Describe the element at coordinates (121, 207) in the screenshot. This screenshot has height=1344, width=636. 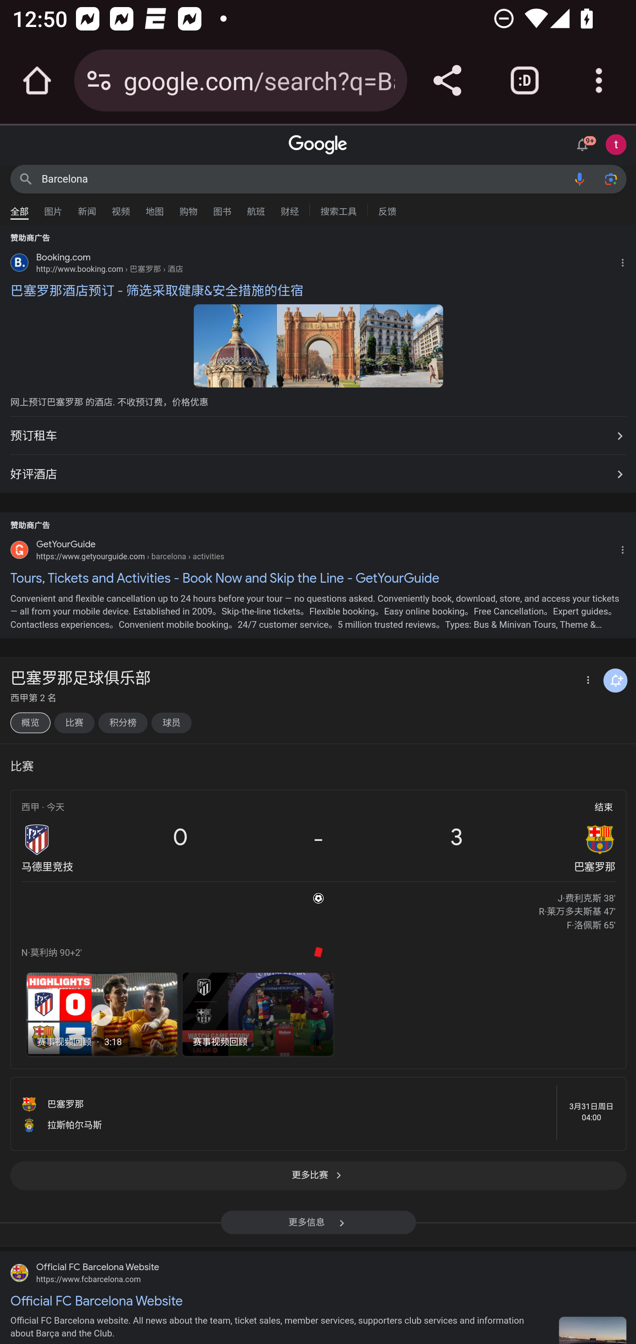
I see `视频` at that location.